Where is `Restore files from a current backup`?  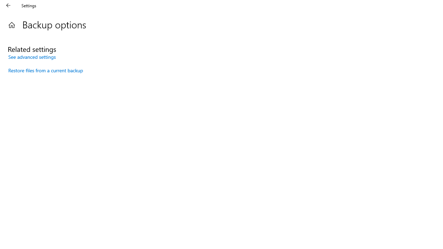 Restore files from a current backup is located at coordinates (46, 70).